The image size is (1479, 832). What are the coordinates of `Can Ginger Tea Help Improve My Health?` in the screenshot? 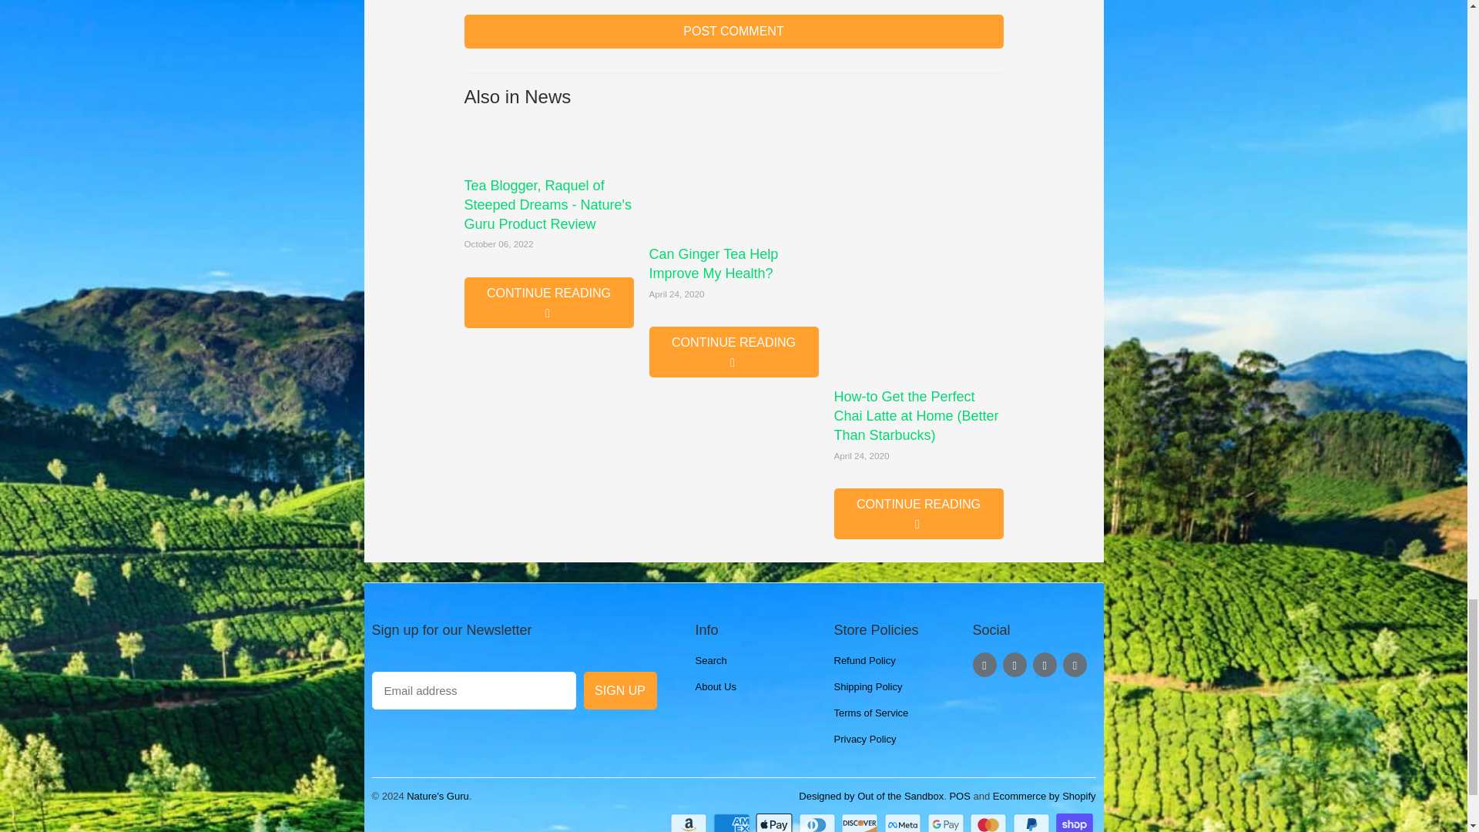 It's located at (733, 352).